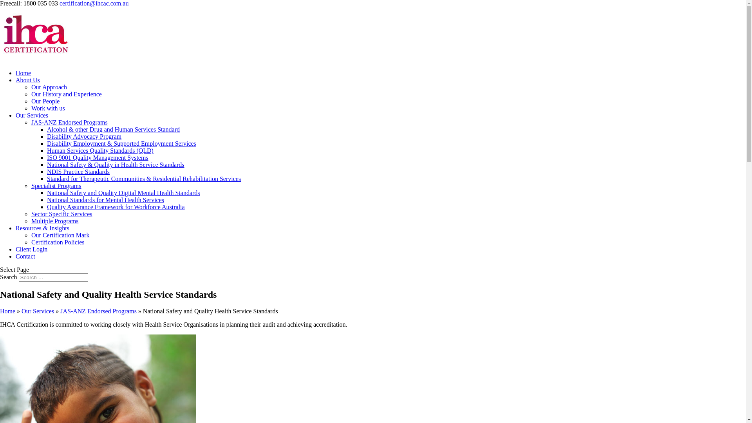  What do you see at coordinates (62, 214) in the screenshot?
I see `Sector Specific Services` at bounding box center [62, 214].